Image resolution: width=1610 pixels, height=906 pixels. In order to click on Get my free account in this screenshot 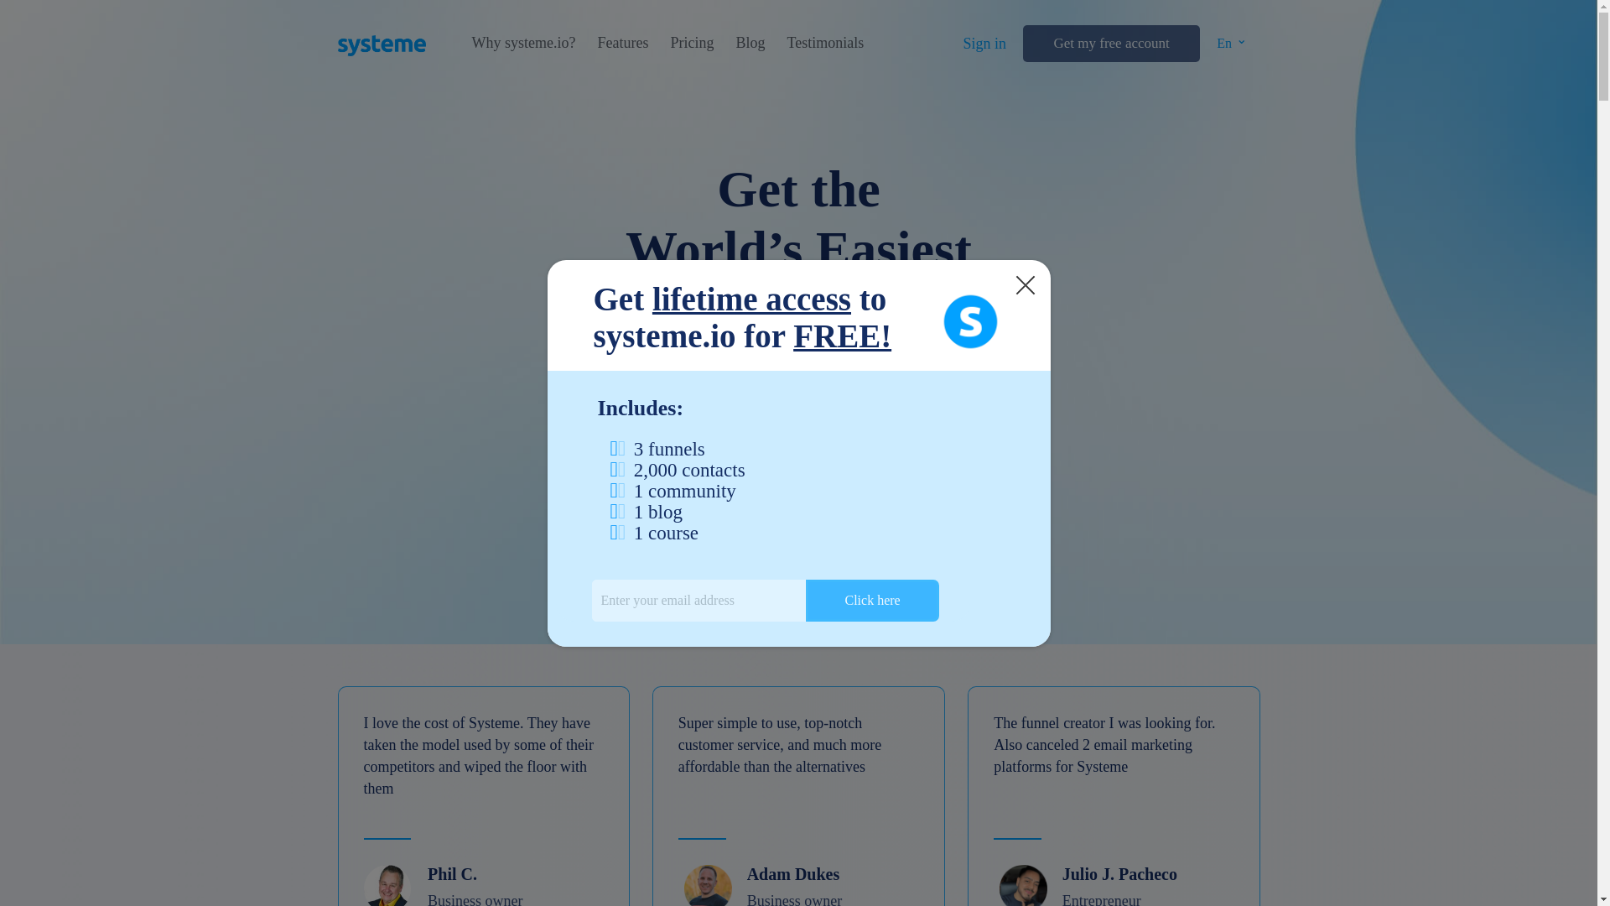, I will do `click(1110, 44)`.